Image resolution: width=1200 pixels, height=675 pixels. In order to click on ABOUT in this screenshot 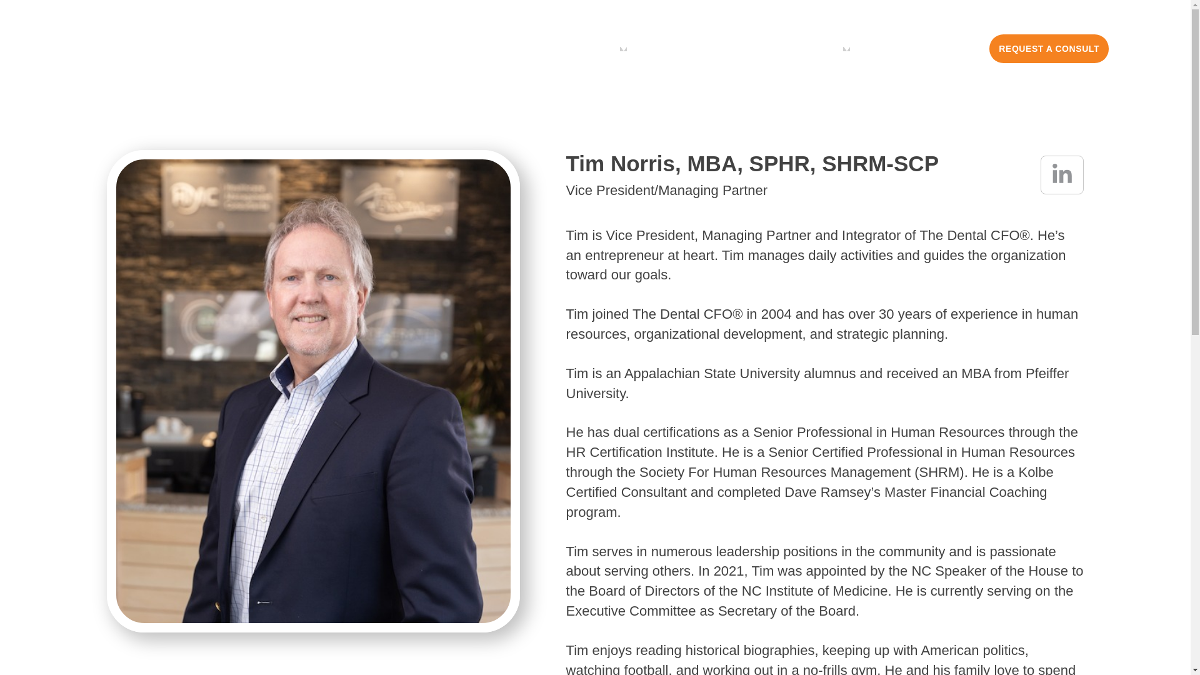, I will do `click(691, 48)`.